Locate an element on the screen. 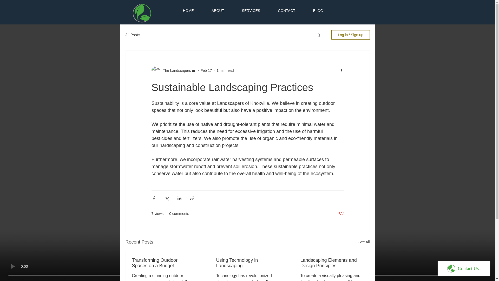  1 min read is located at coordinates (225, 70).